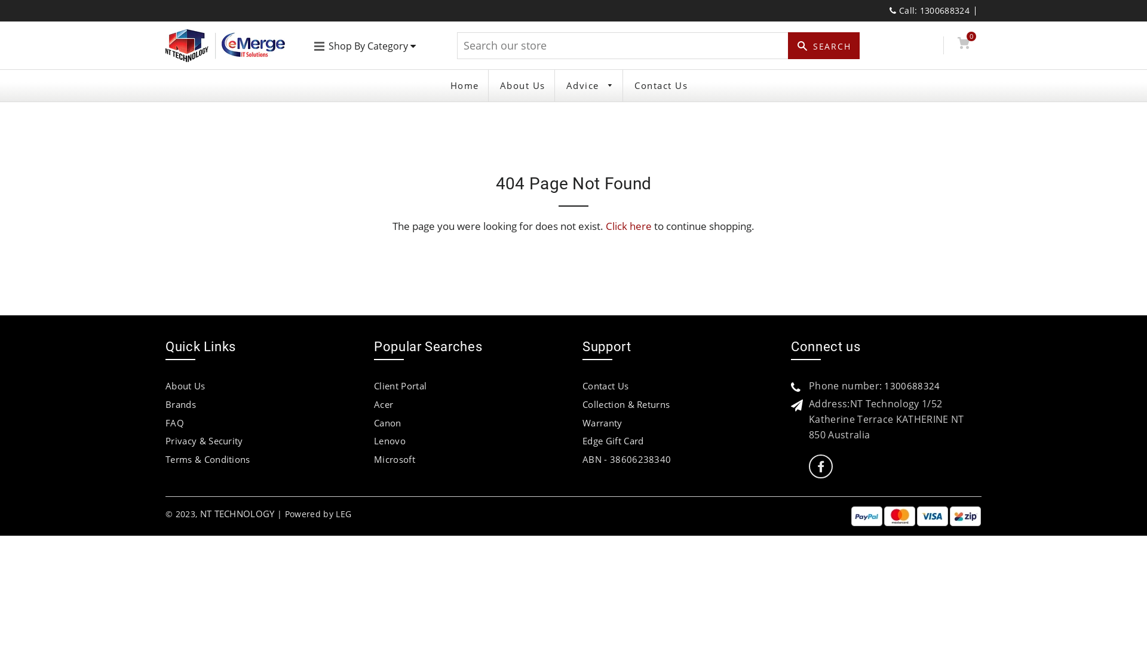 The image size is (1147, 645). What do you see at coordinates (912, 386) in the screenshot?
I see `1300688324` at bounding box center [912, 386].